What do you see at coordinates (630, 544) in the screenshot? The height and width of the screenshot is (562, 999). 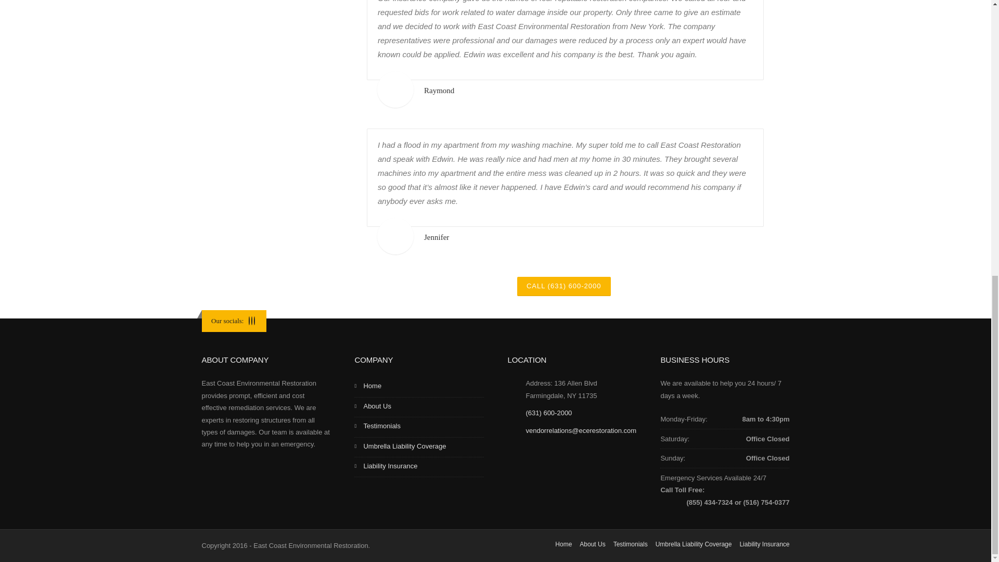 I see `Testimonials` at bounding box center [630, 544].